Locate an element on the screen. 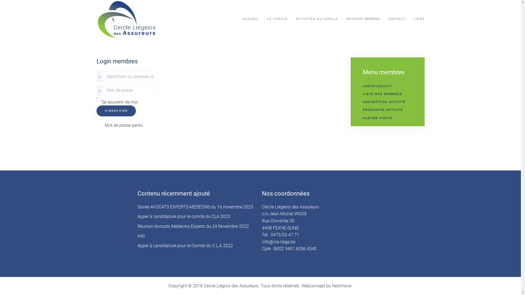  Identifiant ou adresse courriel is located at coordinates (100, 78).